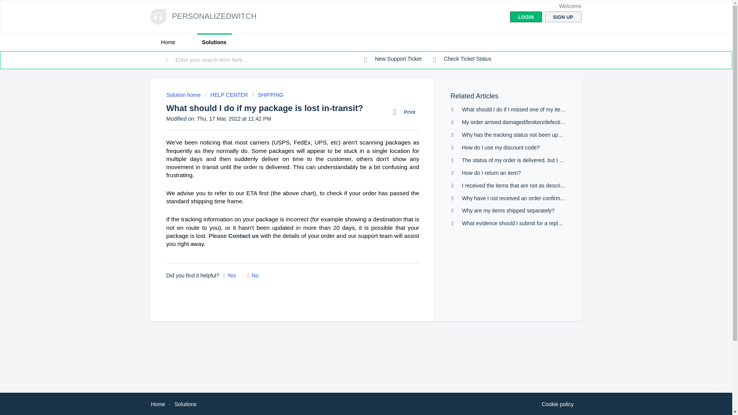 Image resolution: width=738 pixels, height=415 pixels. What do you see at coordinates (393, 59) in the screenshot?
I see `New Support Ticket` at bounding box center [393, 59].